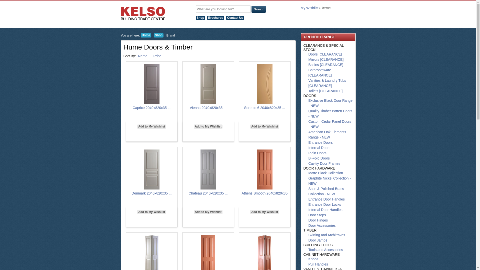  I want to click on Basins [CLEARANCE], so click(326, 65).